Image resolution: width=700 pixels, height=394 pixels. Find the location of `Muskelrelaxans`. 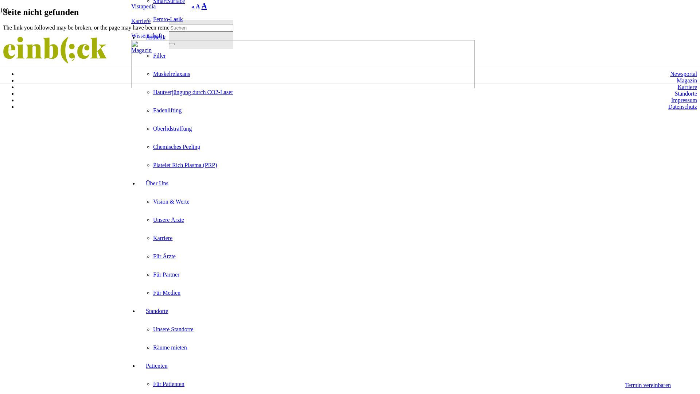

Muskelrelaxans is located at coordinates (171, 74).